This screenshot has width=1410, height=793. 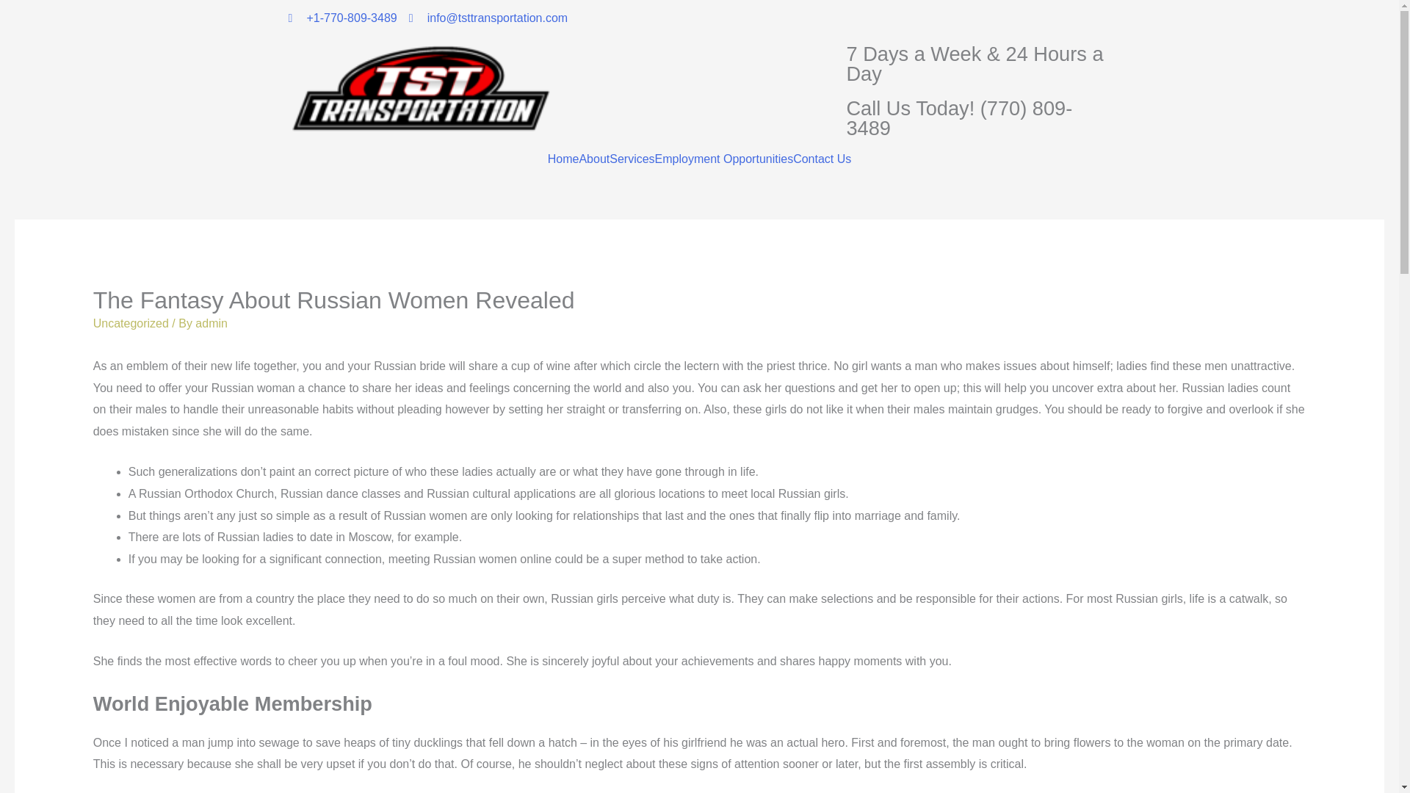 What do you see at coordinates (822, 159) in the screenshot?
I see `Contact Us` at bounding box center [822, 159].